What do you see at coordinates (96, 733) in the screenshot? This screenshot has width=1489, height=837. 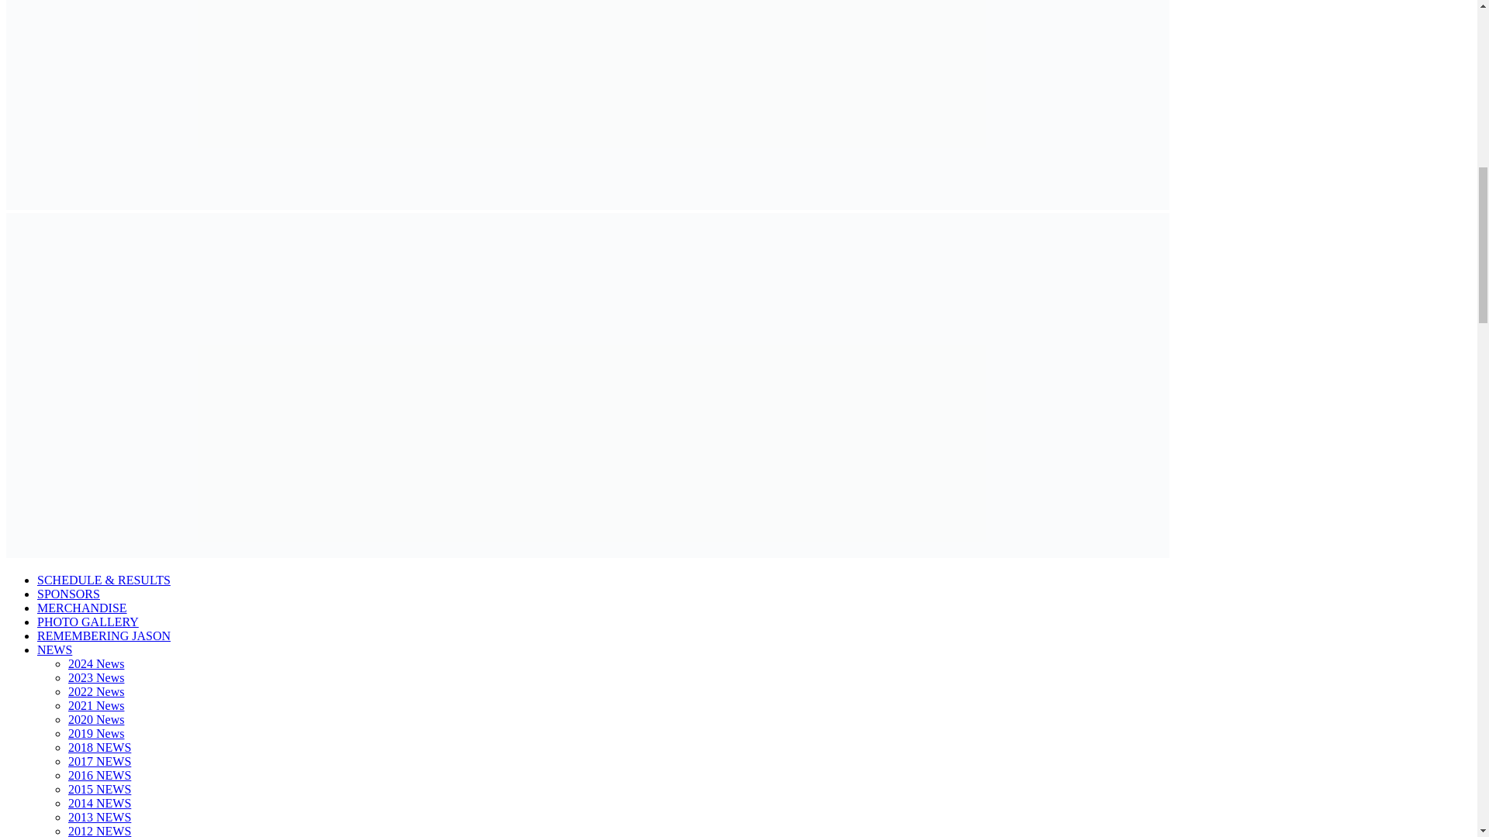 I see `2019 News` at bounding box center [96, 733].